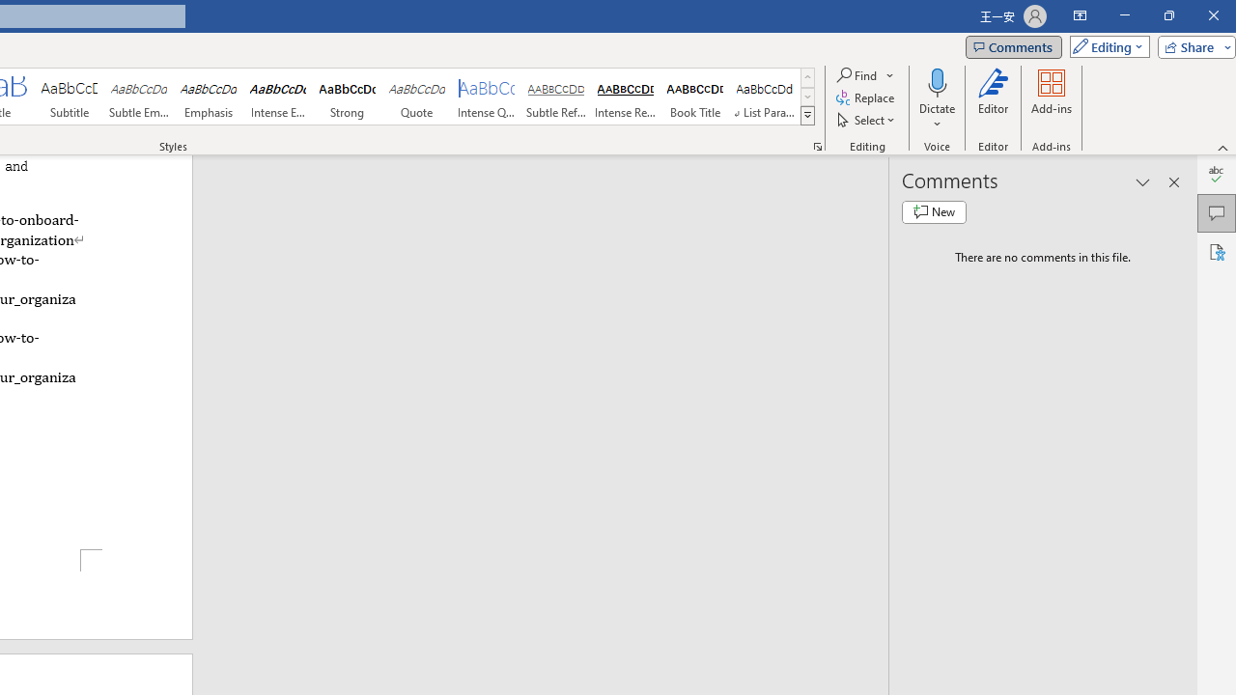  What do you see at coordinates (1105, 46) in the screenshot?
I see `Editing` at bounding box center [1105, 46].